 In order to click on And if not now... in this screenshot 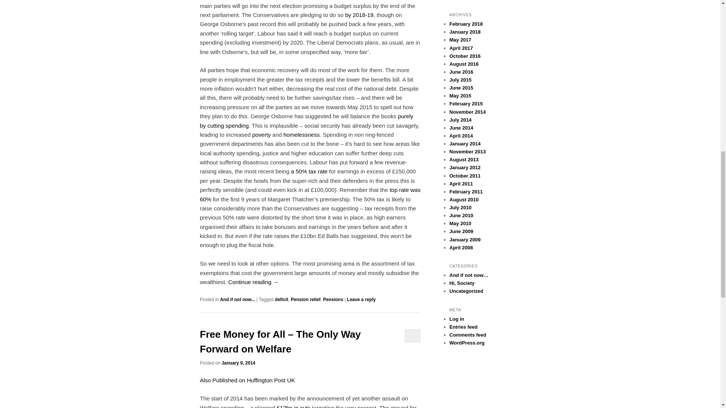, I will do `click(237, 300)`.